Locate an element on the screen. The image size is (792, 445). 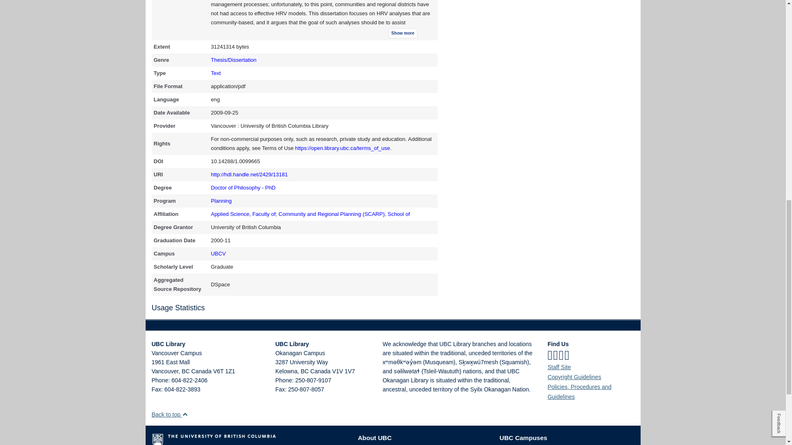
British Columbia is located at coordinates (304, 371).